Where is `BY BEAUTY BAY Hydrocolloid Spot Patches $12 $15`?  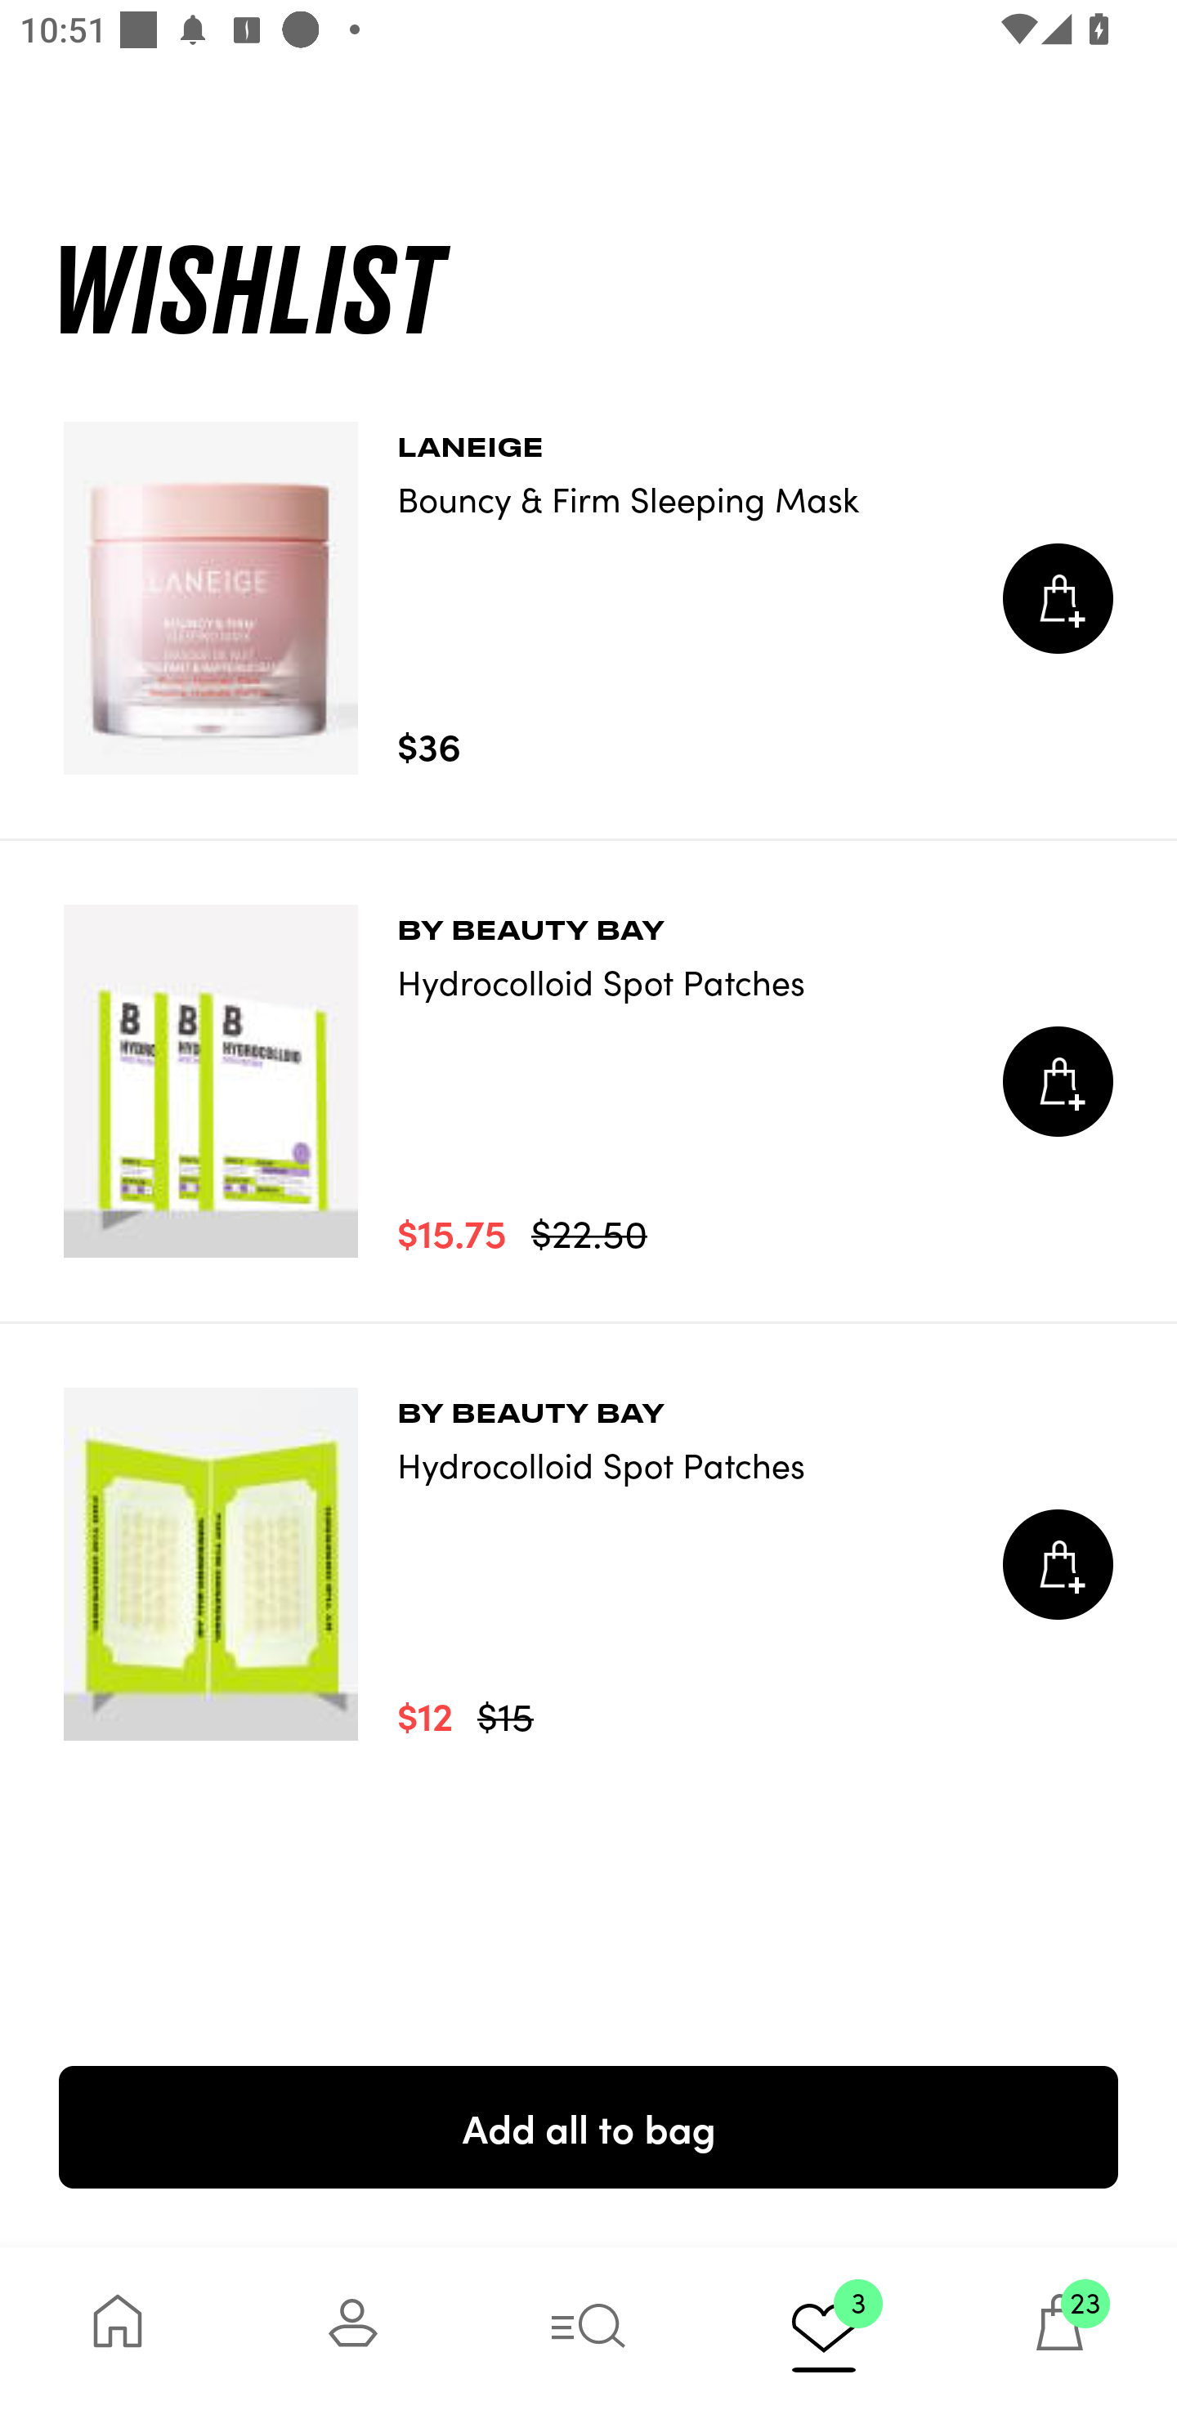
BY BEAUTY BAY Hydrocolloid Spot Patches $12 $15 is located at coordinates (588, 1564).